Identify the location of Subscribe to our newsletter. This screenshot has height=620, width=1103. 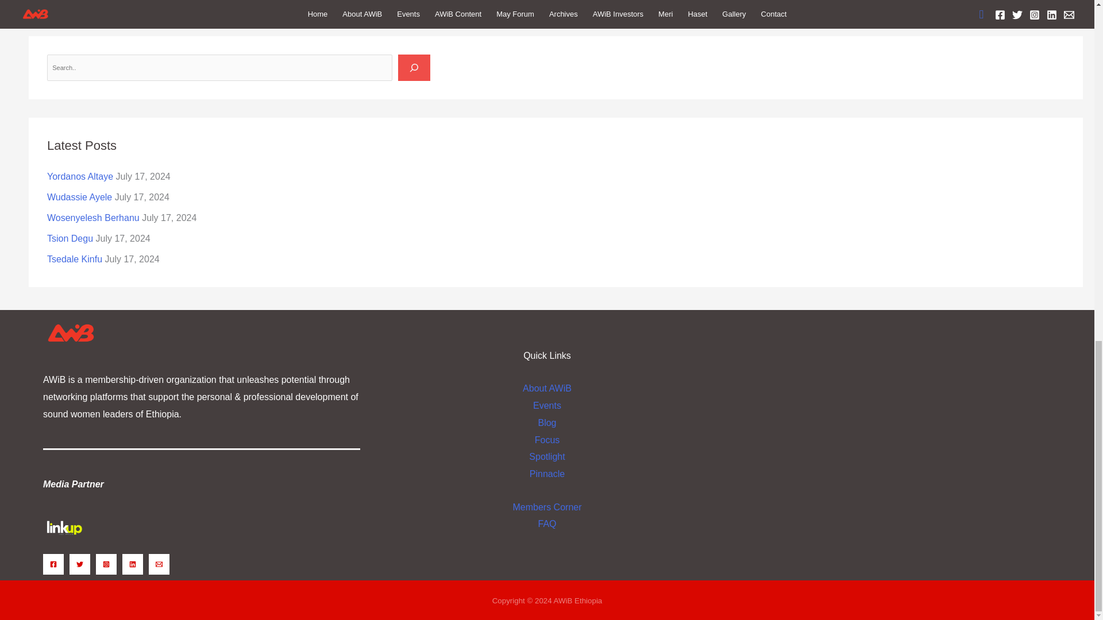
(856, 445).